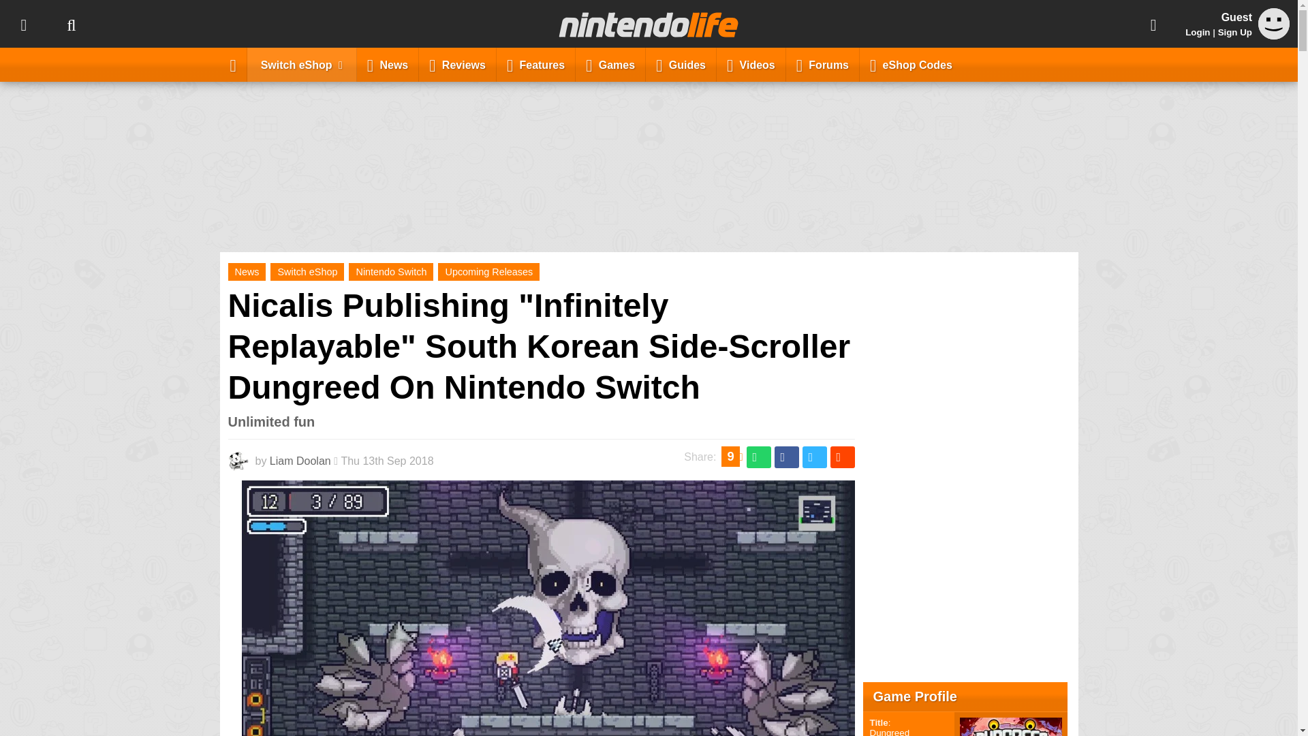 The width and height of the screenshot is (1308, 736). I want to click on Guest, so click(1274, 35).